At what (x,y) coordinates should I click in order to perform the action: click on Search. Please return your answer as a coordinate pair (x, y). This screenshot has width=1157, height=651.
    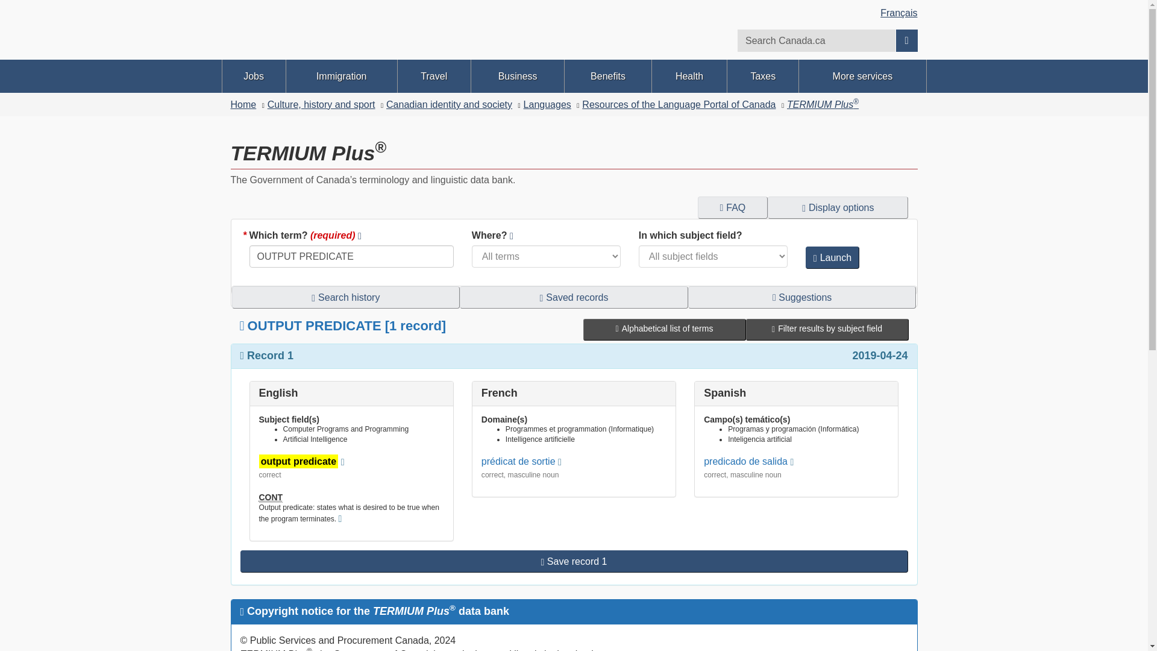
    Looking at the image, I should click on (906, 40).